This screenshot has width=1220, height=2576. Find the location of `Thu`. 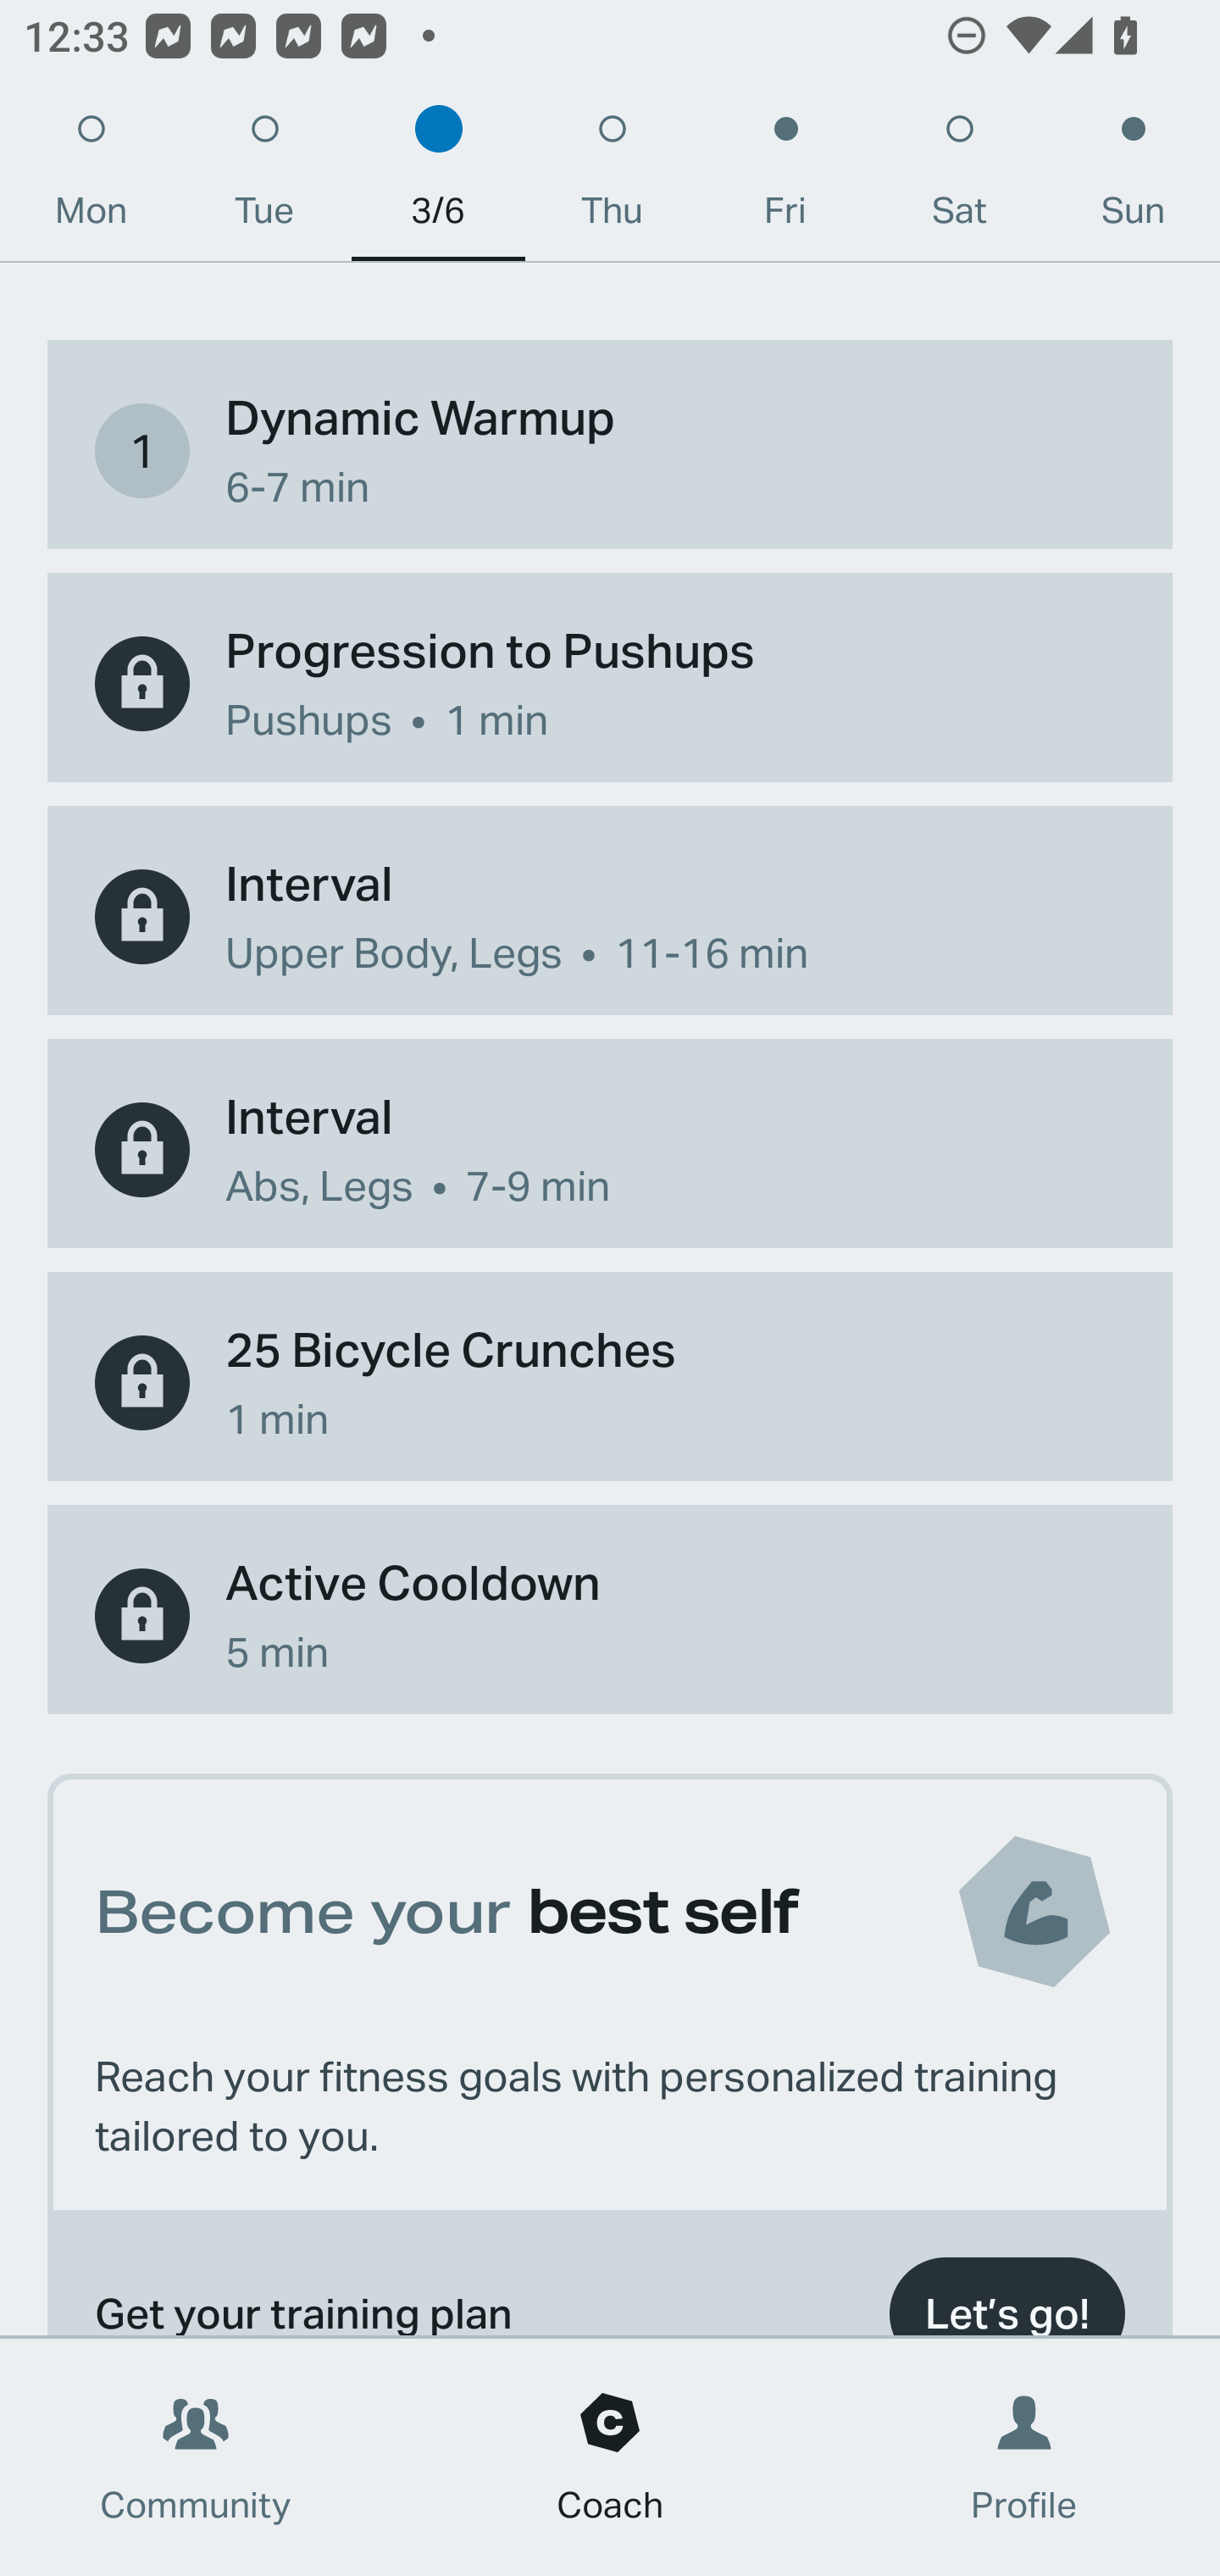

Thu is located at coordinates (612, 178).